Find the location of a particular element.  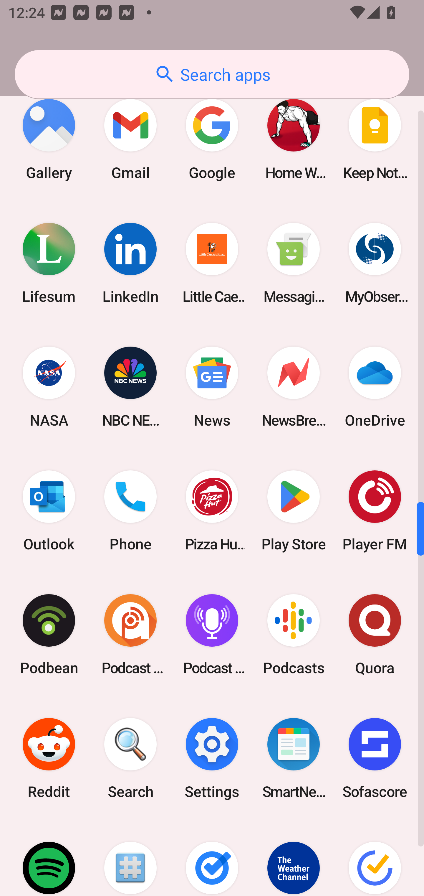

  Search apps is located at coordinates (212, 74).